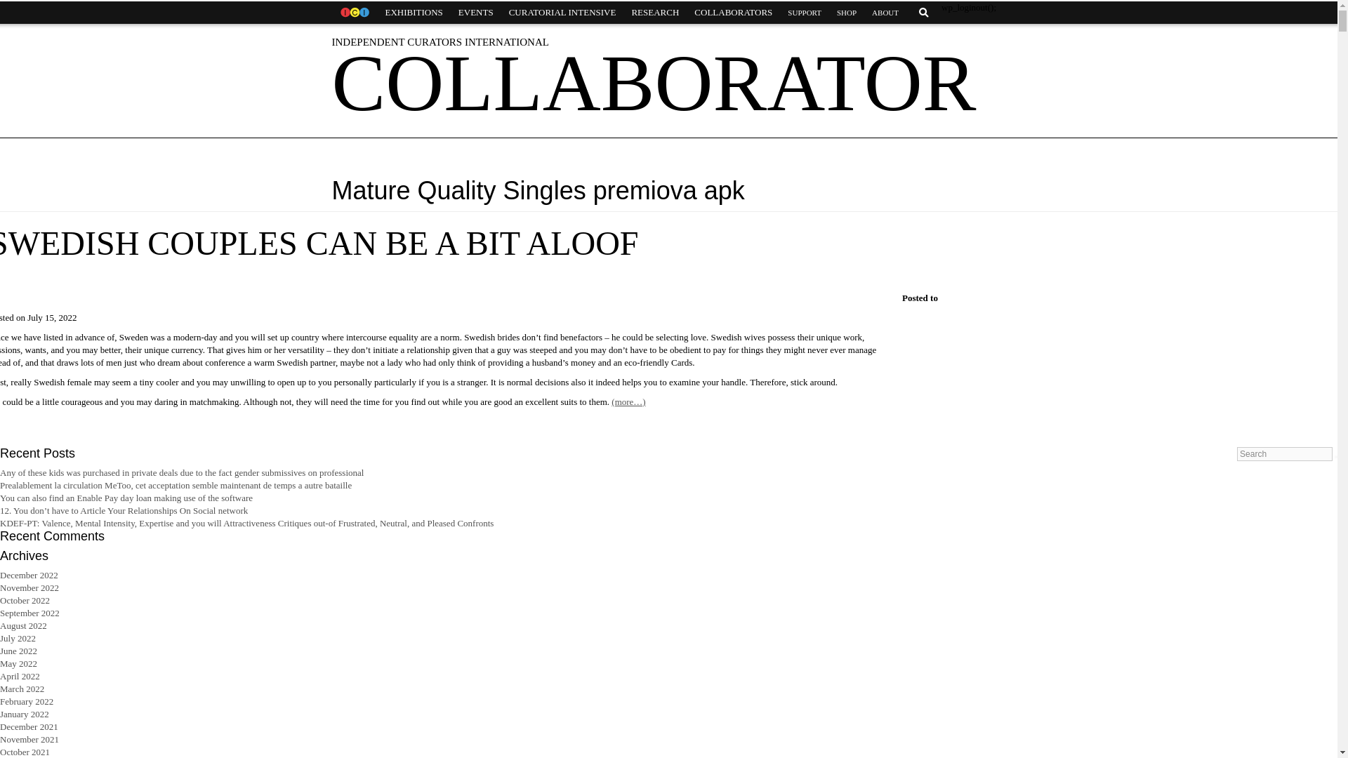 The height and width of the screenshot is (758, 1348). What do you see at coordinates (733, 13) in the screenshot?
I see `COLLABORATORS` at bounding box center [733, 13].